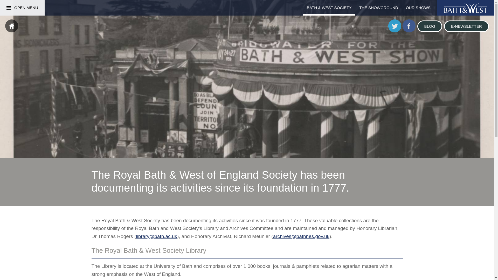 This screenshot has height=280, width=498. Describe the element at coordinates (430, 26) in the screenshot. I see `BLOG` at that location.